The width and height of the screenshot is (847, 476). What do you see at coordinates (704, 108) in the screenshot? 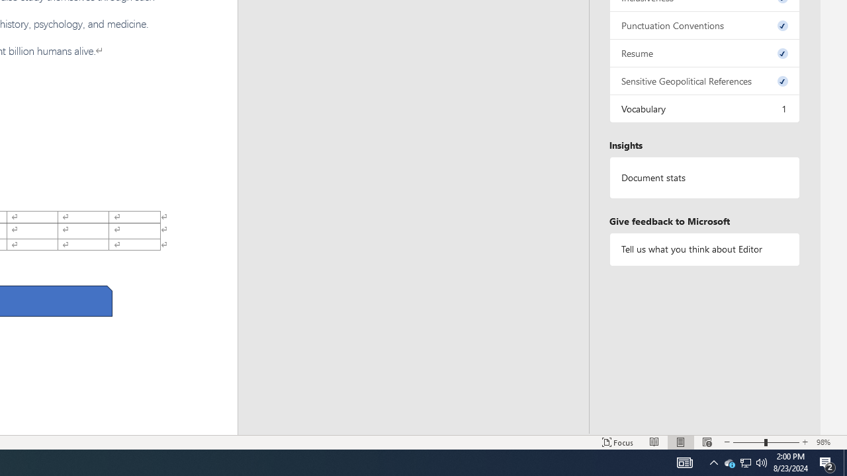
I see `Vocabulary, 1 issue. Press space or enter to review items.` at bounding box center [704, 108].